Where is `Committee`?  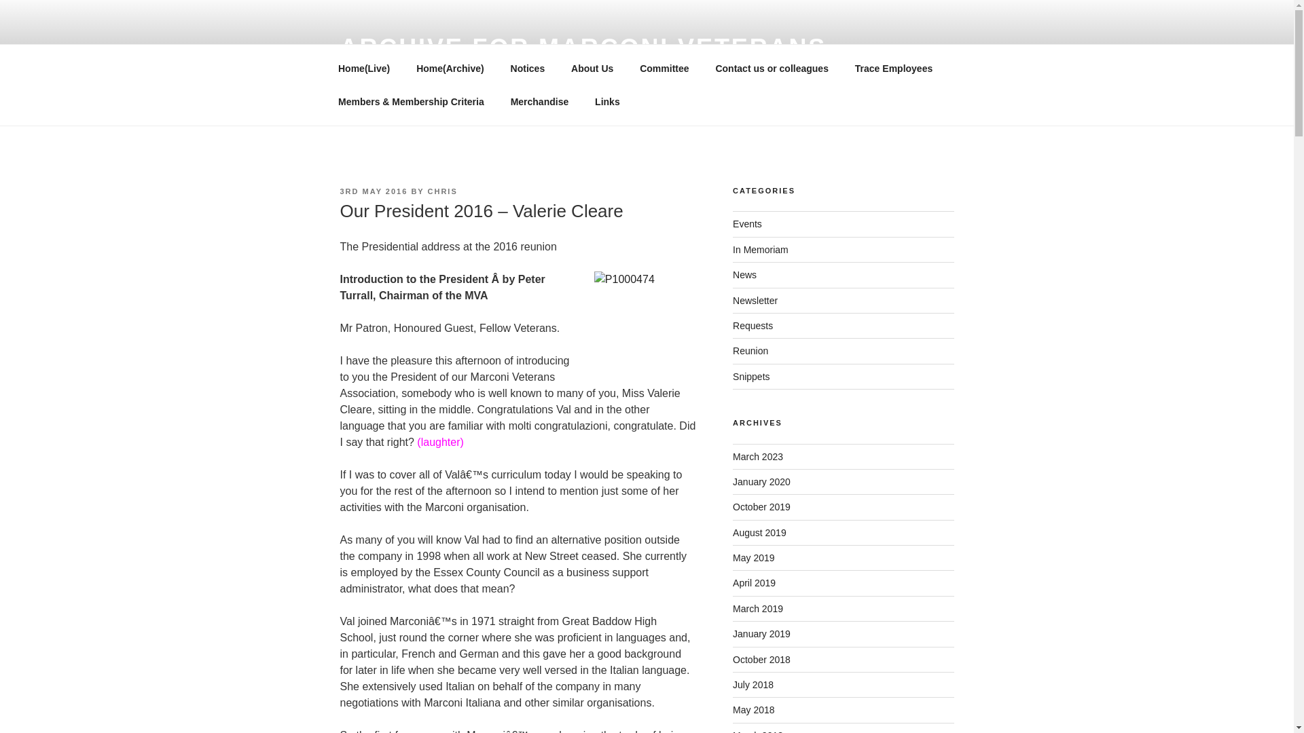
Committee is located at coordinates (664, 68).